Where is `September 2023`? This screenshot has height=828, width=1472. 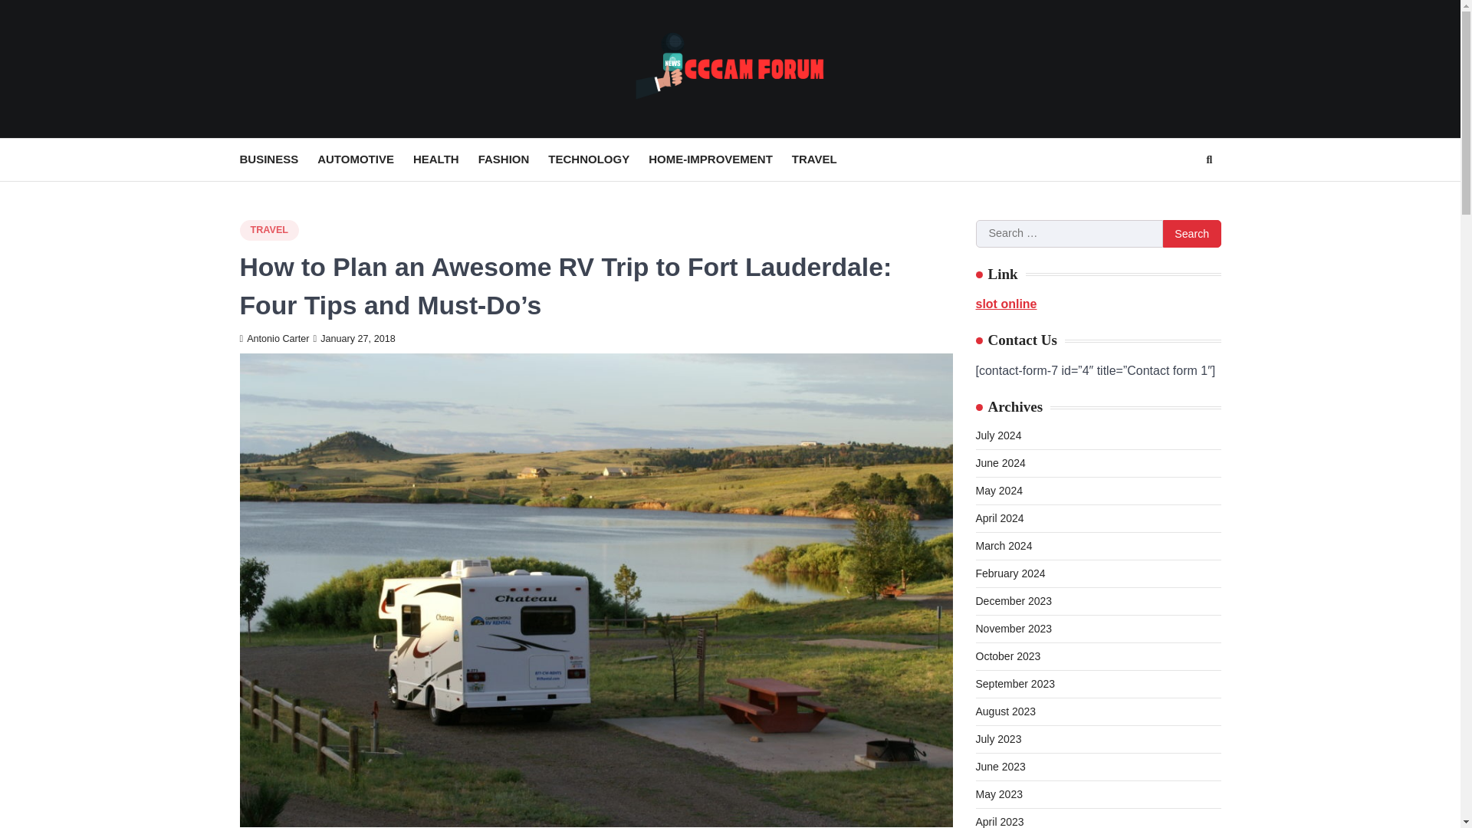 September 2023 is located at coordinates (1015, 684).